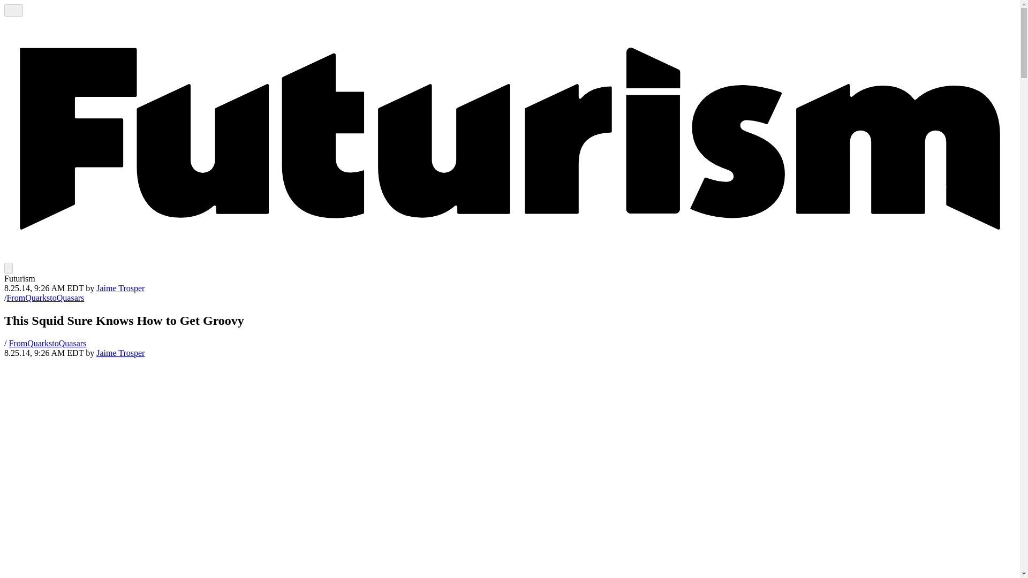  I want to click on Jaime Trosper, so click(120, 353).